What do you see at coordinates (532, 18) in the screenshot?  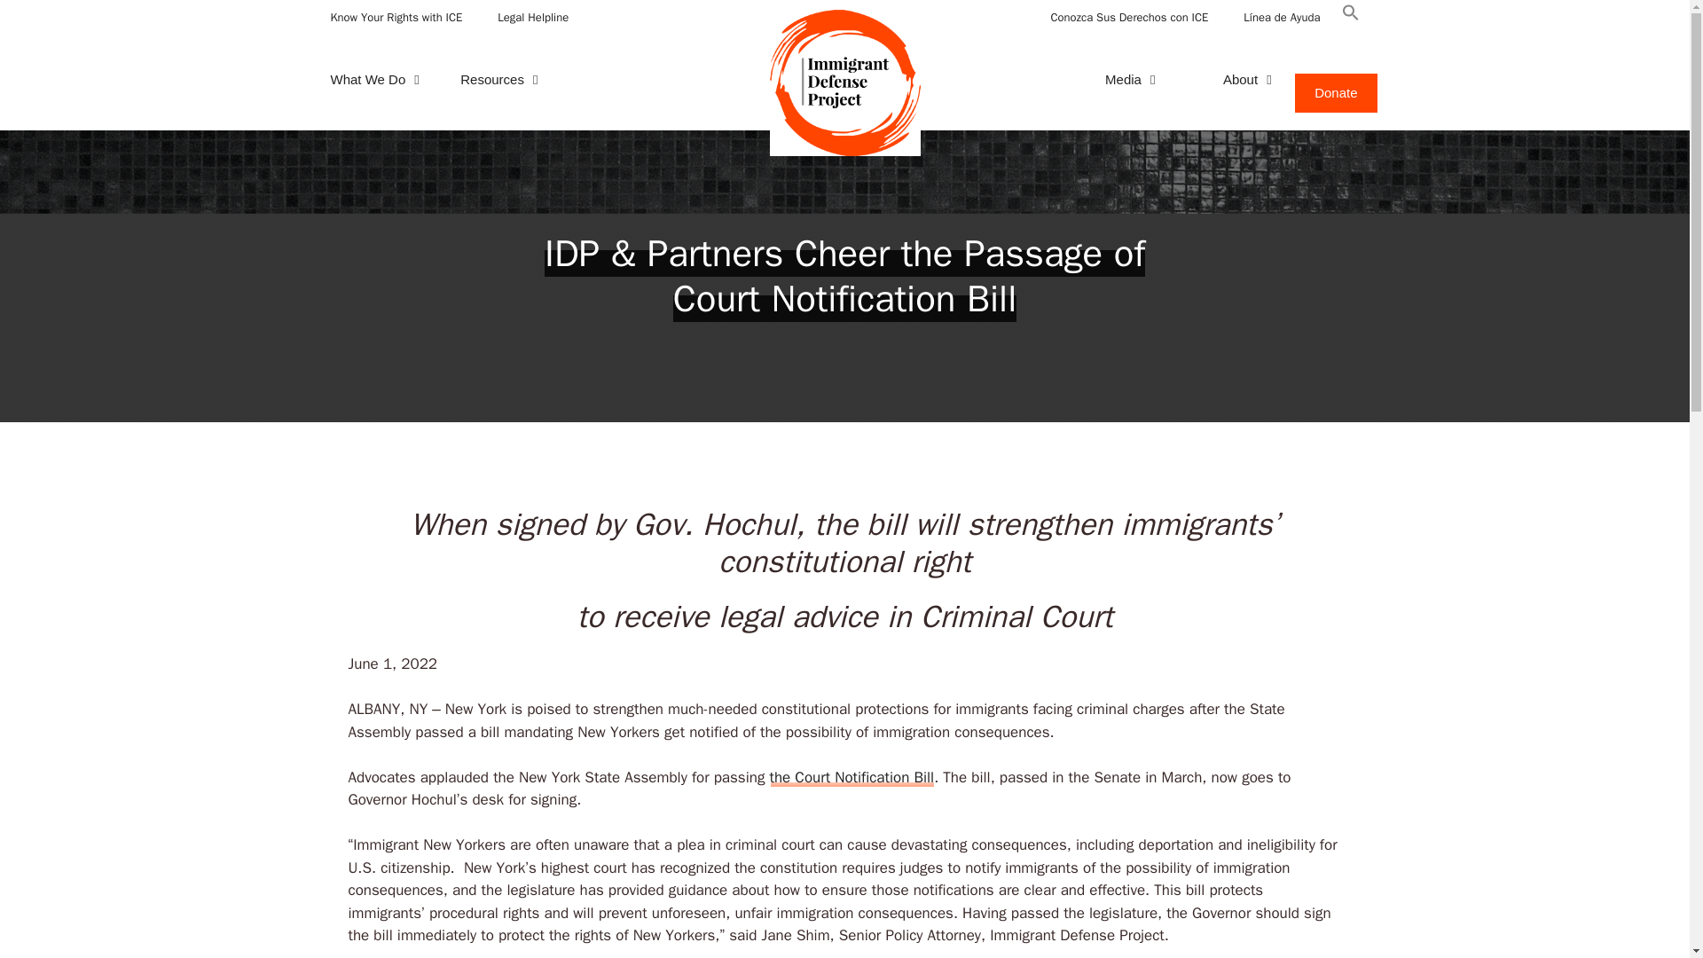 I see `Legal Helpline` at bounding box center [532, 18].